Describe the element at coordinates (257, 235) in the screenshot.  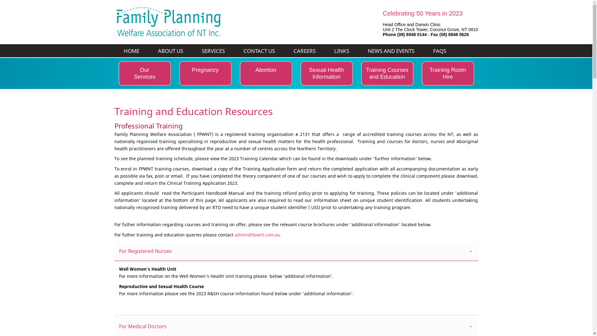
I see `admin@fpwnt.com.au` at that location.